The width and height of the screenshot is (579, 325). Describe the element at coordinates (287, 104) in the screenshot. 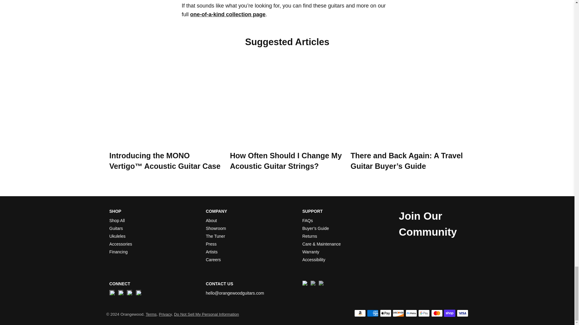

I see `How Often Should I Change My Acoustic Guitar Strings?` at that location.